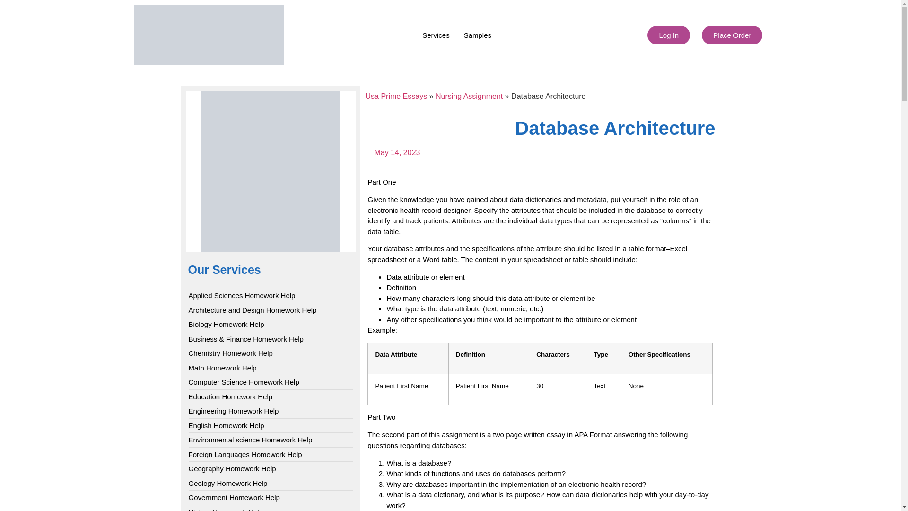 The image size is (908, 511). I want to click on Geography Homework Help, so click(232, 469).